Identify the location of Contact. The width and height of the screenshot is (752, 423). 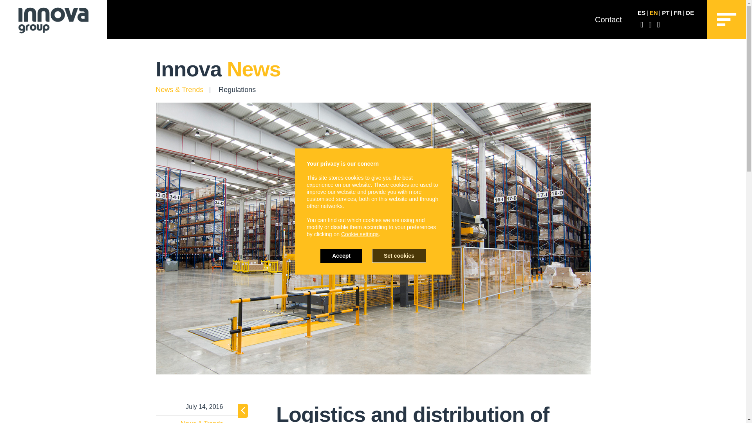
(608, 19).